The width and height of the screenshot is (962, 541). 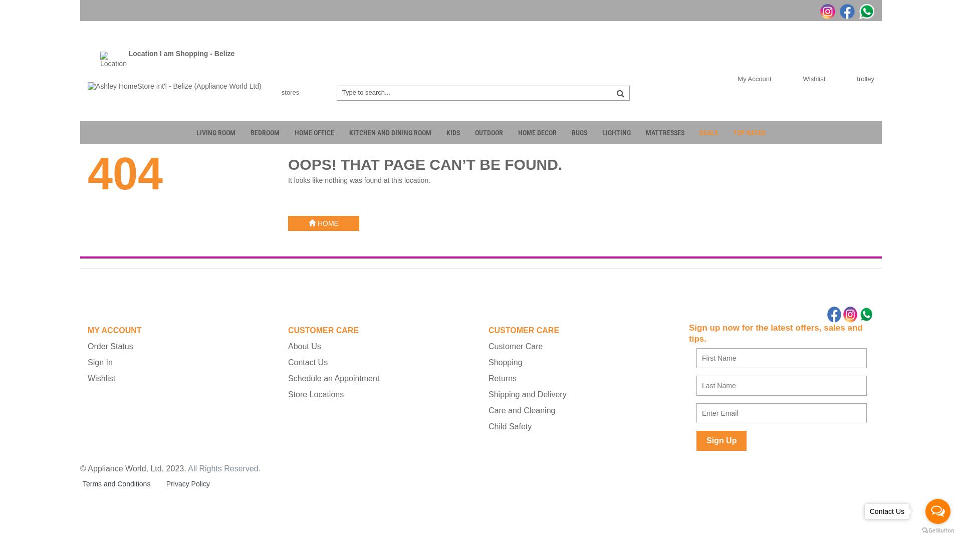 I want to click on RUGS, so click(x=579, y=133).